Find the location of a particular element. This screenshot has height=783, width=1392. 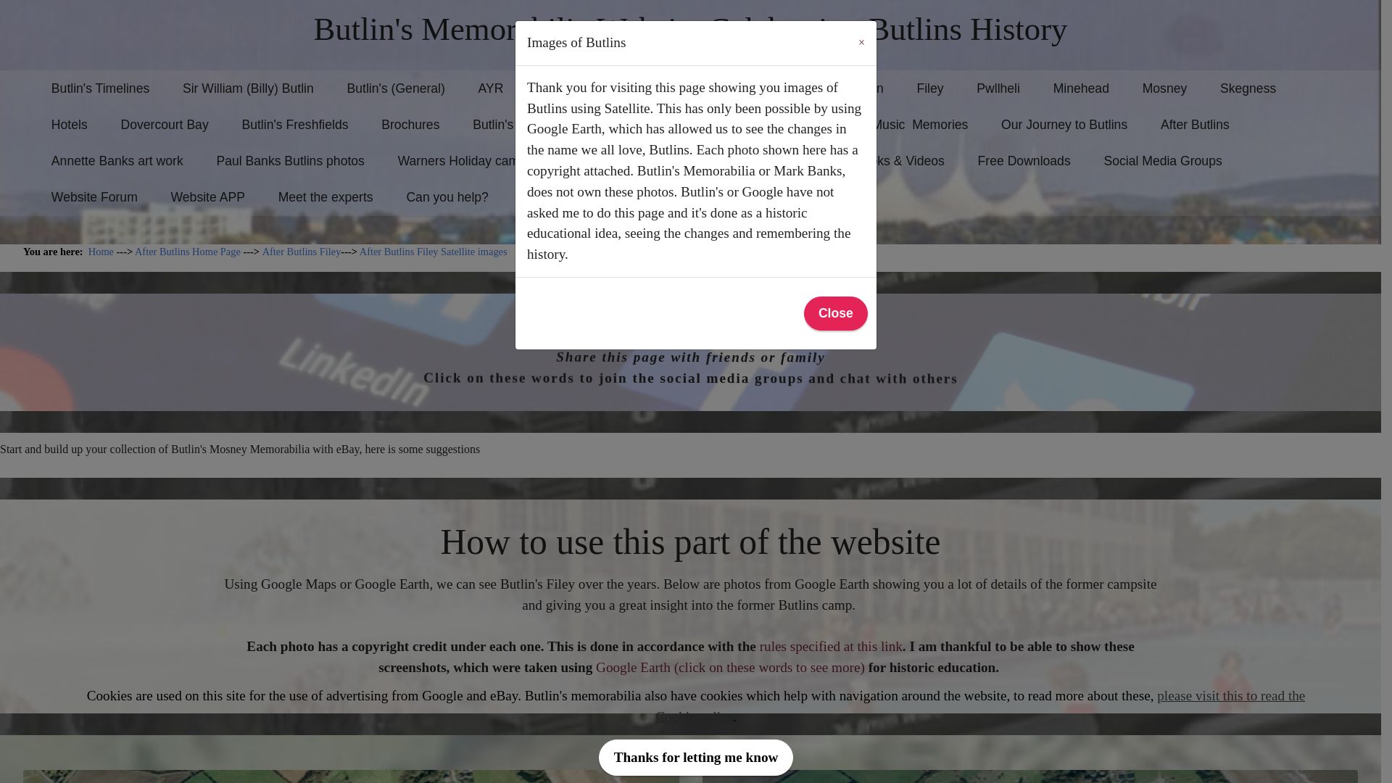

Butlin's Clubs is located at coordinates (512, 124).